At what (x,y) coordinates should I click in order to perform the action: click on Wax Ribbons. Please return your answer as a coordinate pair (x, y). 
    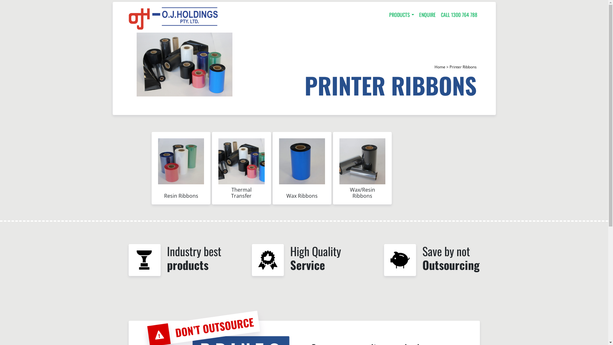
    Looking at the image, I should click on (302, 171).